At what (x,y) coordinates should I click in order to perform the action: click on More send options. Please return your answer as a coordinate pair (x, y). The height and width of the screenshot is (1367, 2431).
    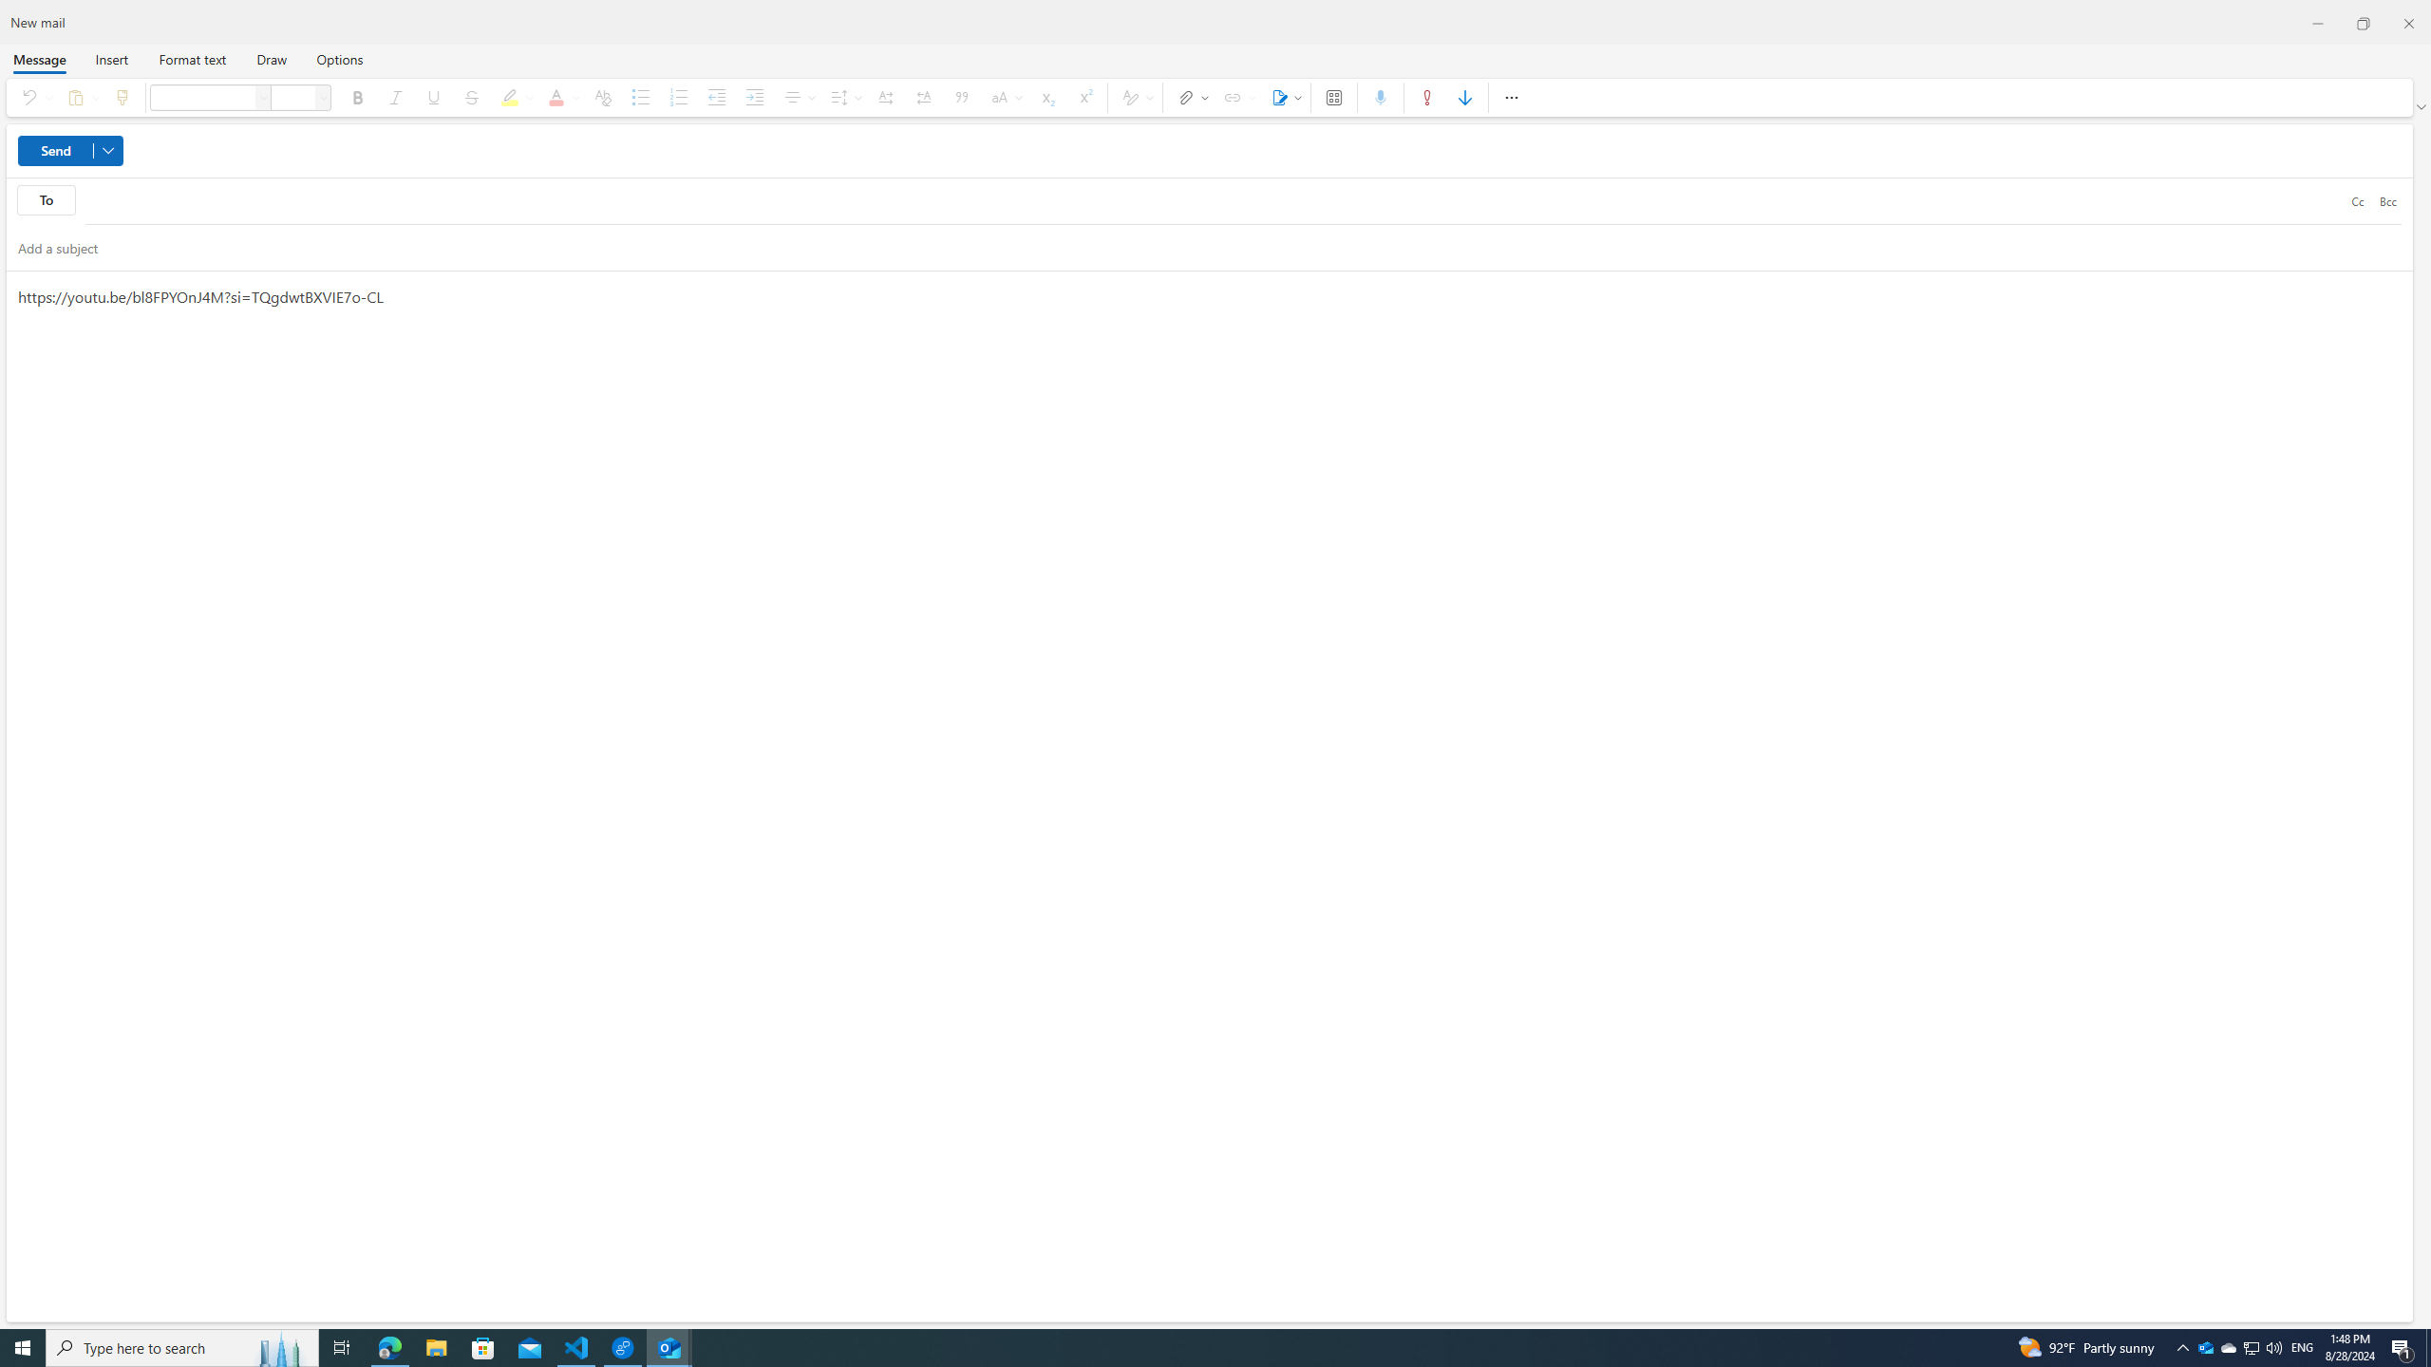
    Looking at the image, I should click on (108, 150).